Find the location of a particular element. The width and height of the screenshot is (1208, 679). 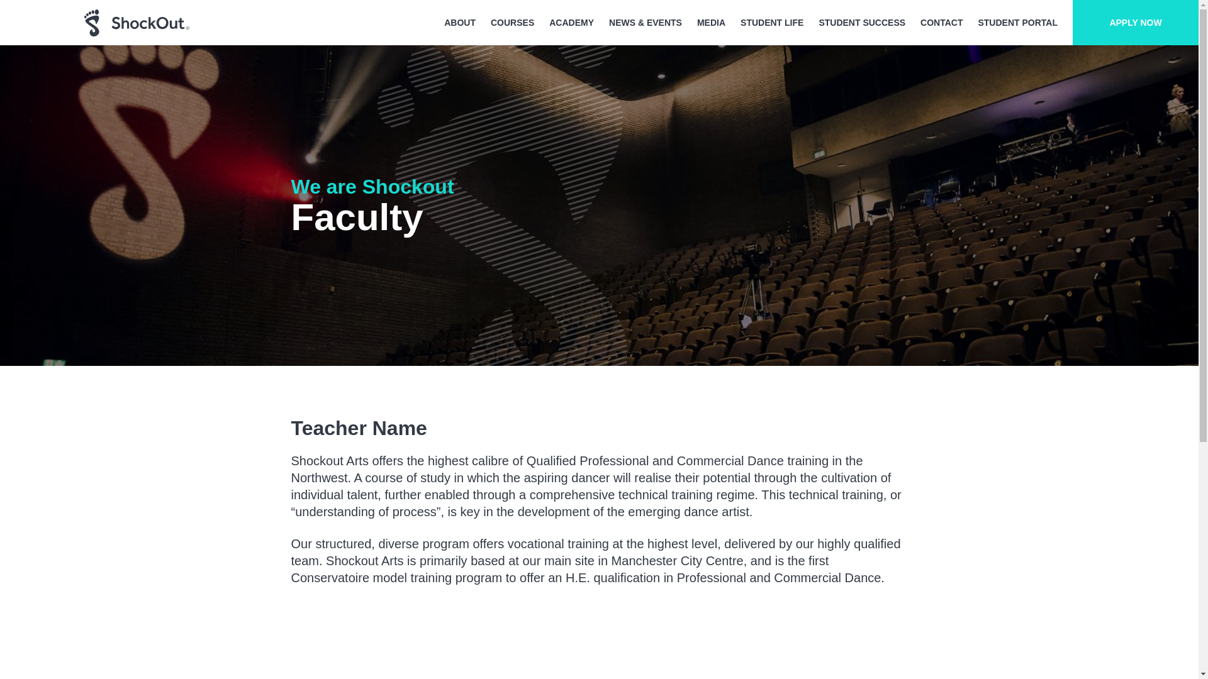

STUDENT PORTAL is located at coordinates (1017, 23).